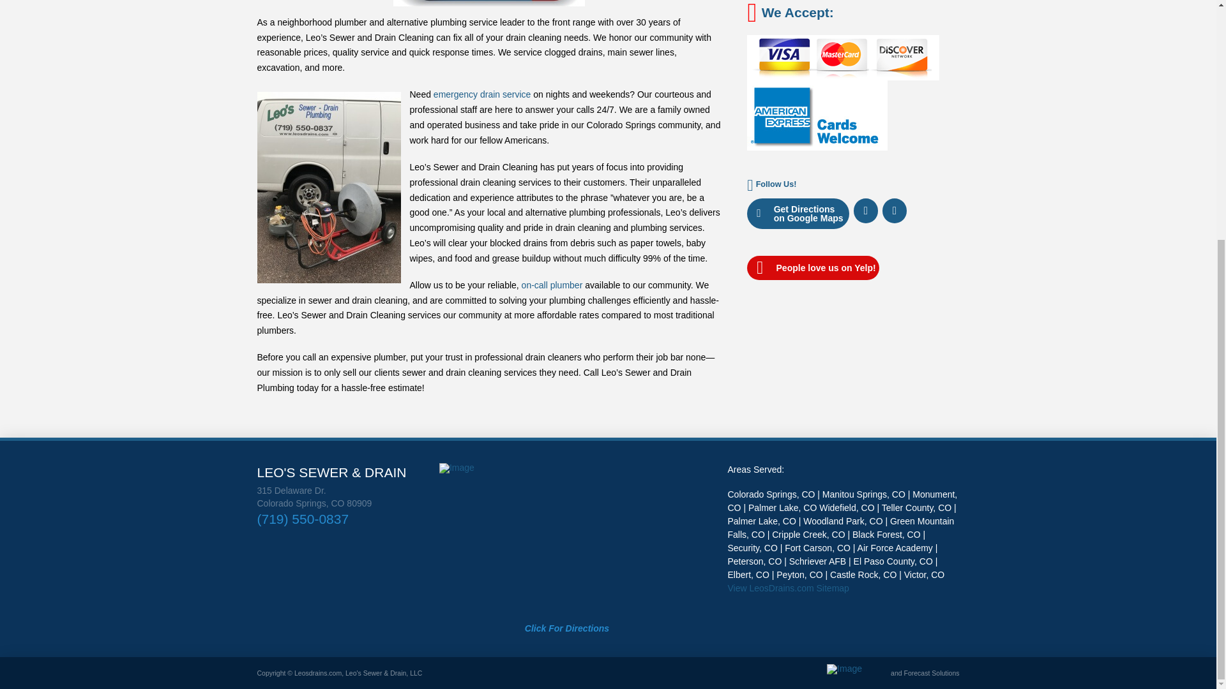  I want to click on People love us on Yelp!, so click(812, 268).